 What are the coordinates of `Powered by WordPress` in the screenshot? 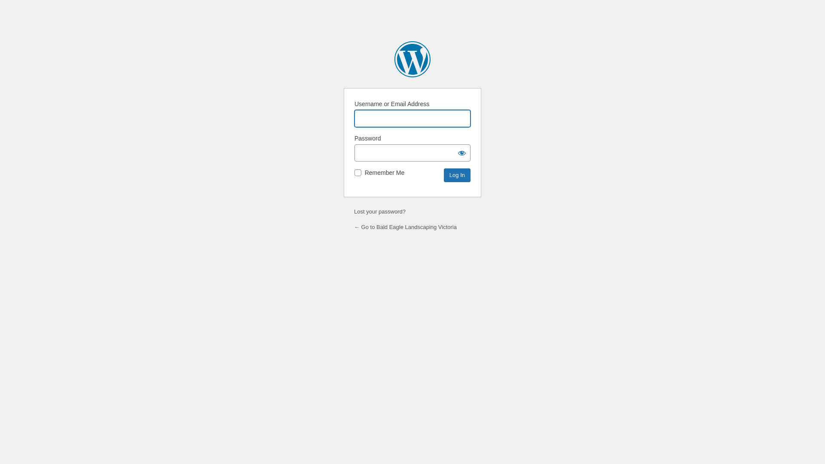 It's located at (412, 59).